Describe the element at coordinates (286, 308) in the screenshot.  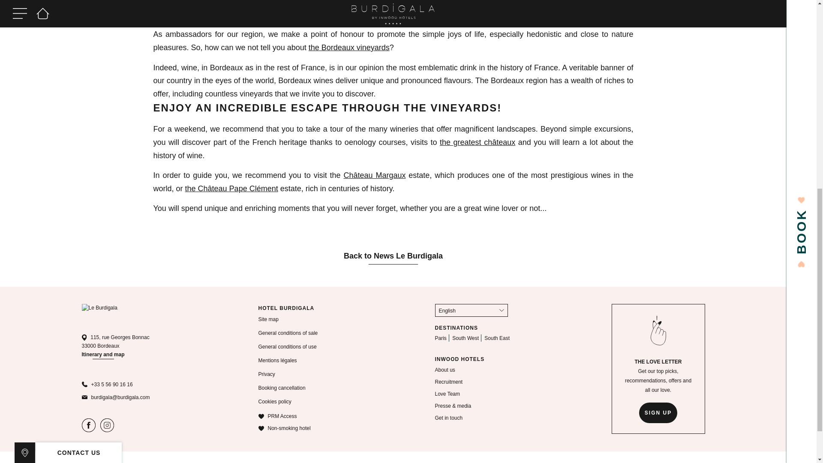
I see `HOTEL BURDIGALA` at that location.